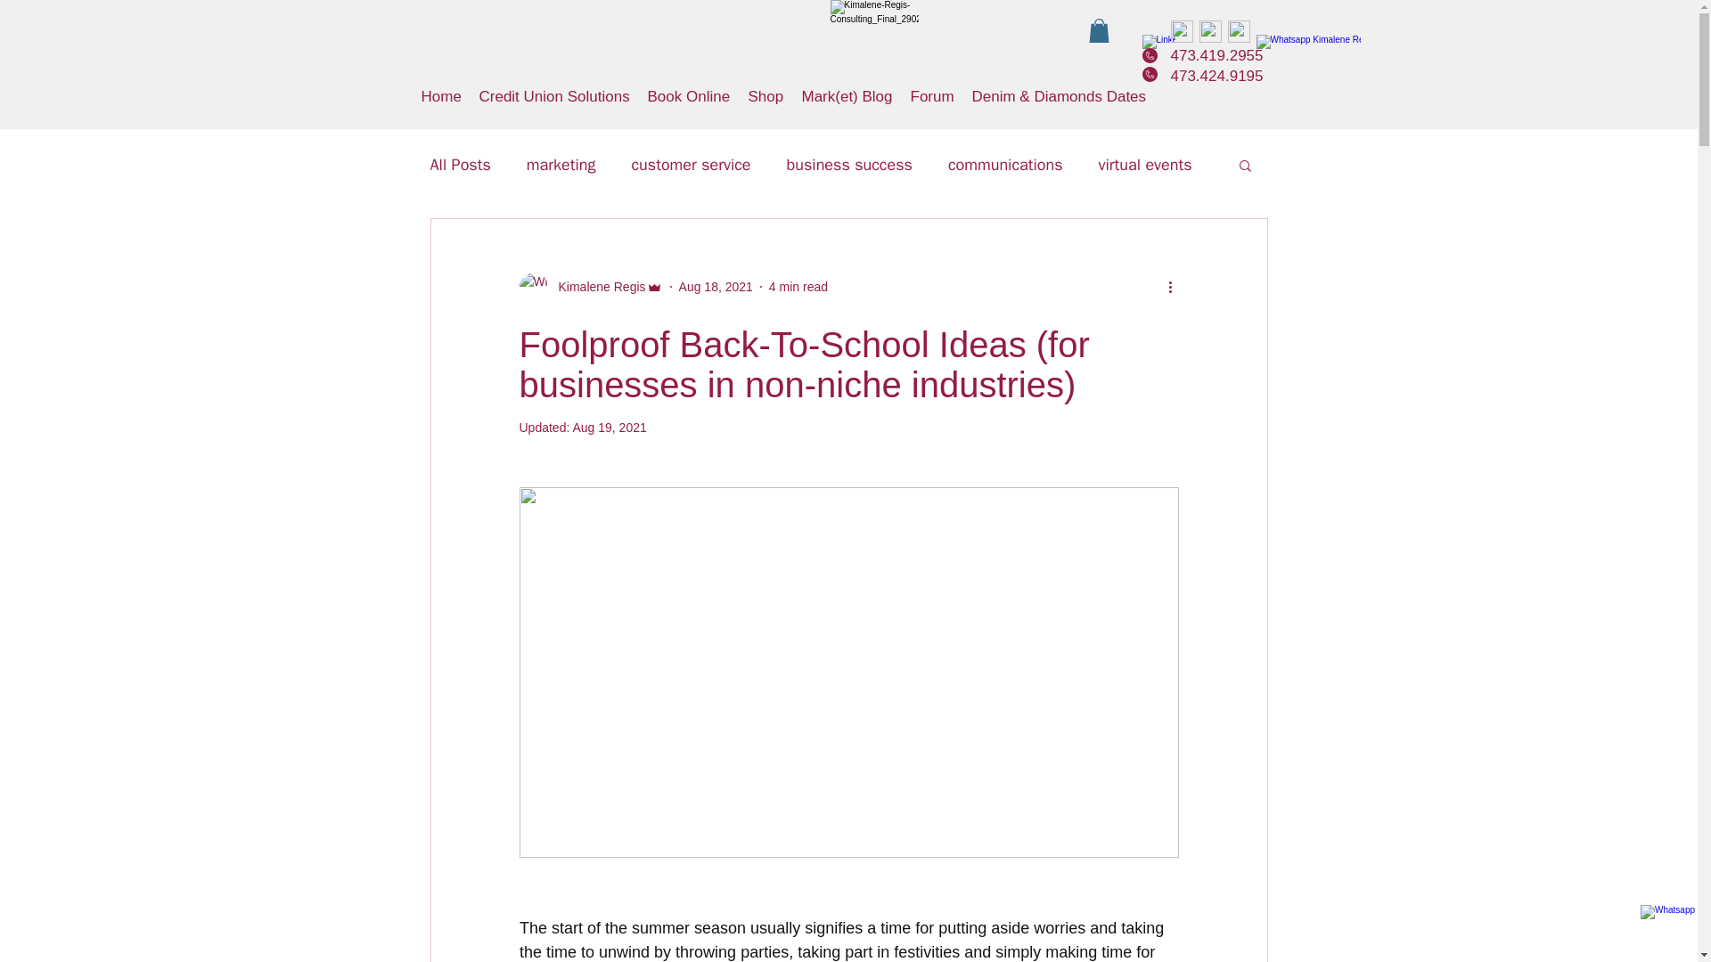 This screenshot has width=1711, height=962. Describe the element at coordinates (1145, 164) in the screenshot. I see `virtual events` at that location.